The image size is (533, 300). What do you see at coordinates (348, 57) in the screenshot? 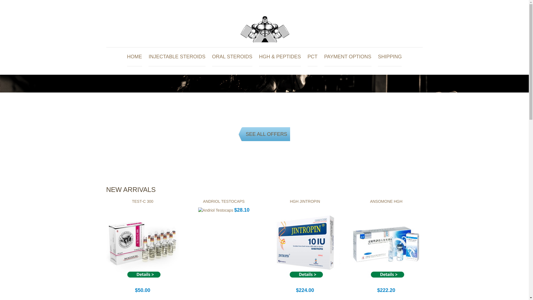
I see `PAYMENT OPTIONS` at bounding box center [348, 57].